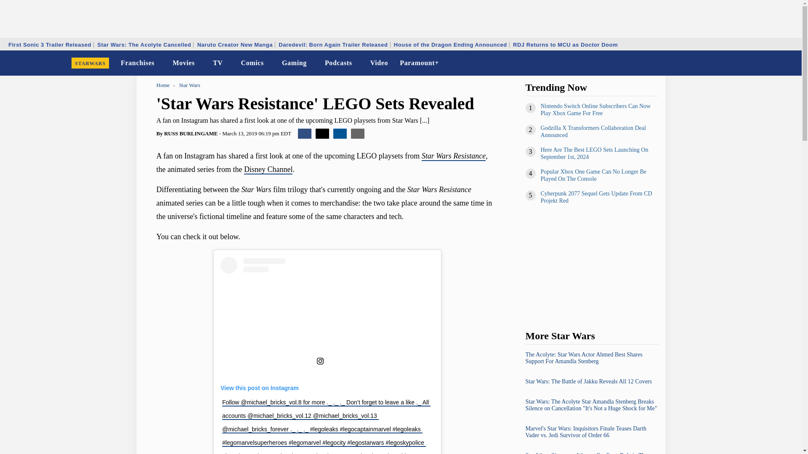 The image size is (808, 454). Describe the element at coordinates (565, 45) in the screenshot. I see `RDJ Returns to MCU as Doctor Doom` at that location.